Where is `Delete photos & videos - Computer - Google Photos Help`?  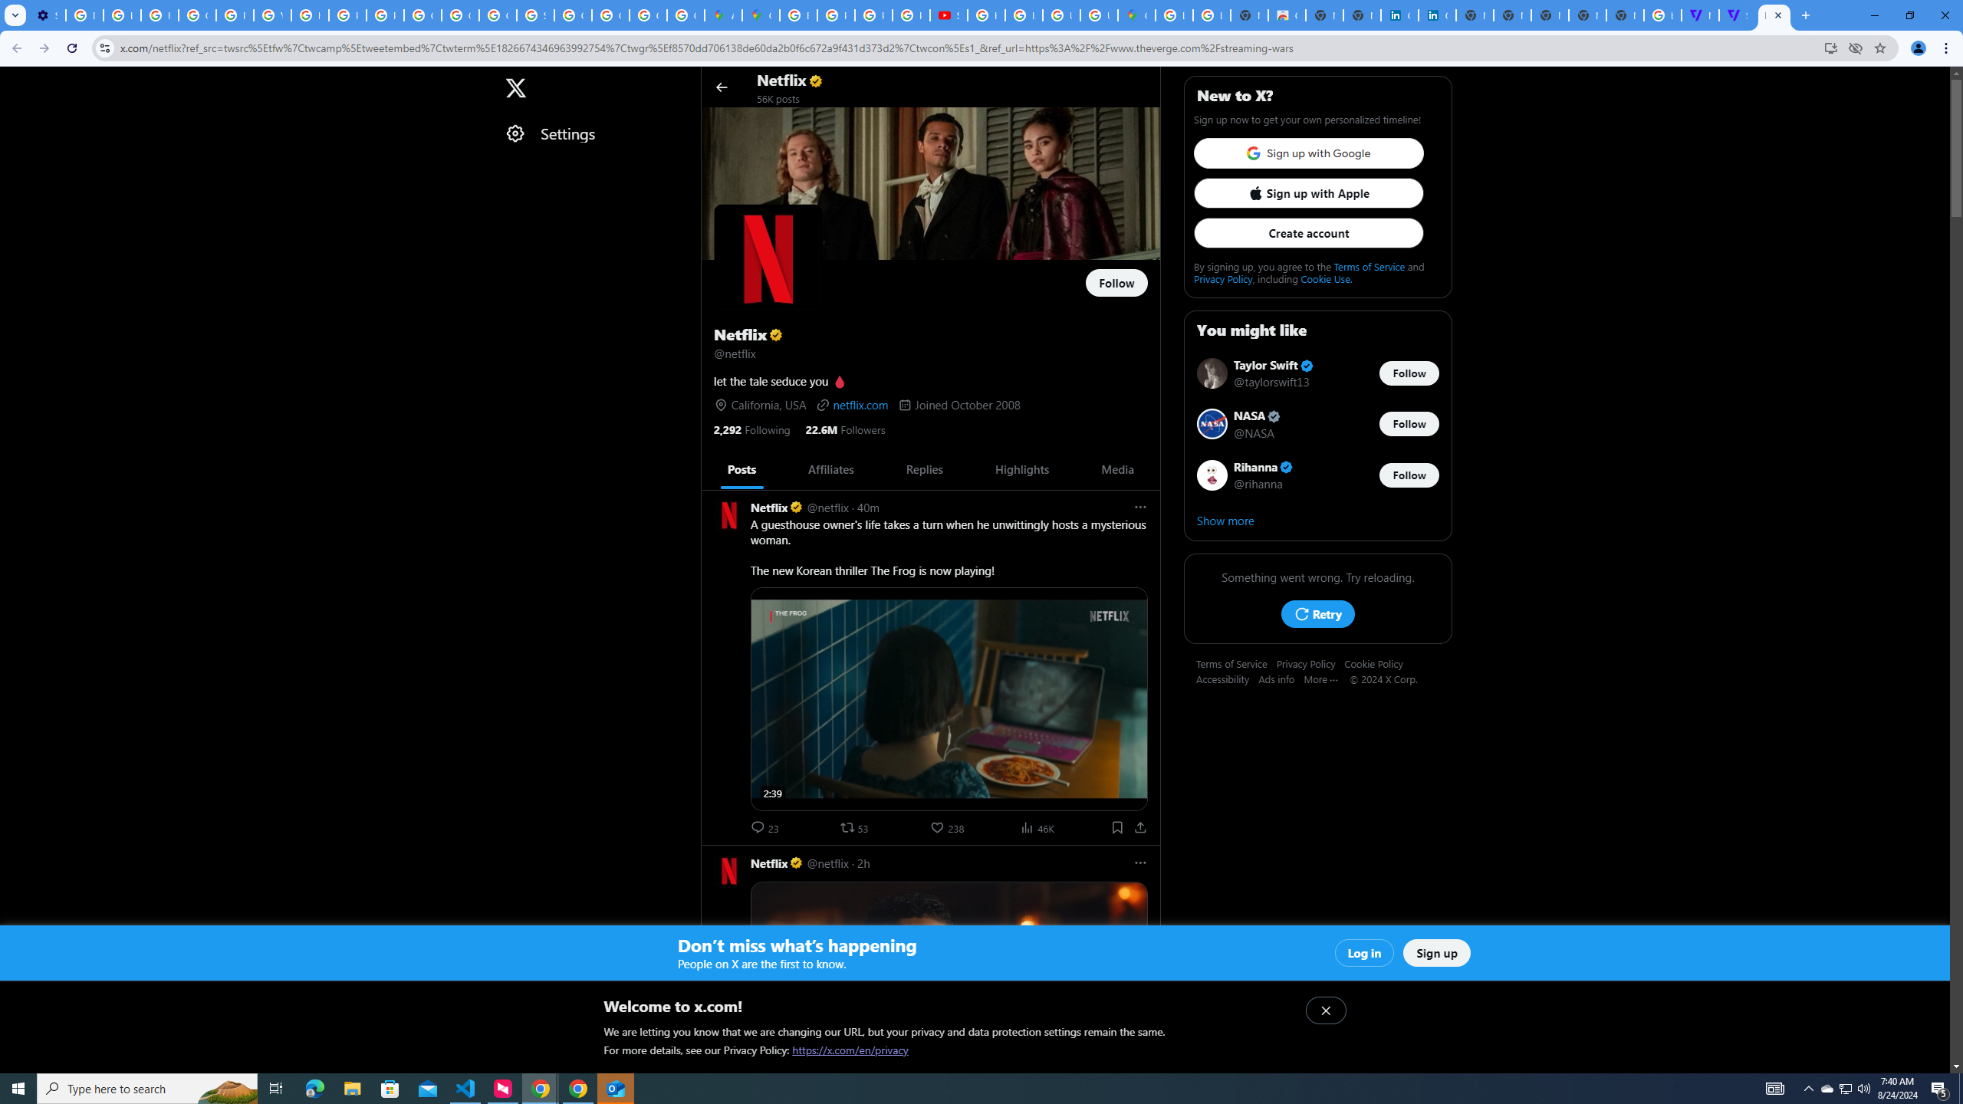 Delete photos & videos - Computer - Google Photos Help is located at coordinates (84, 15).